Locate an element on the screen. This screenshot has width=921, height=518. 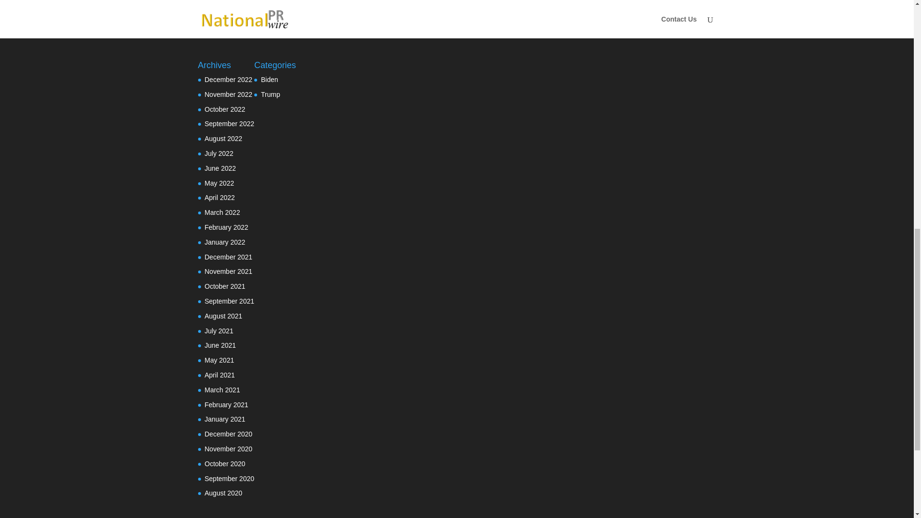
February 2021 is located at coordinates (226, 405).